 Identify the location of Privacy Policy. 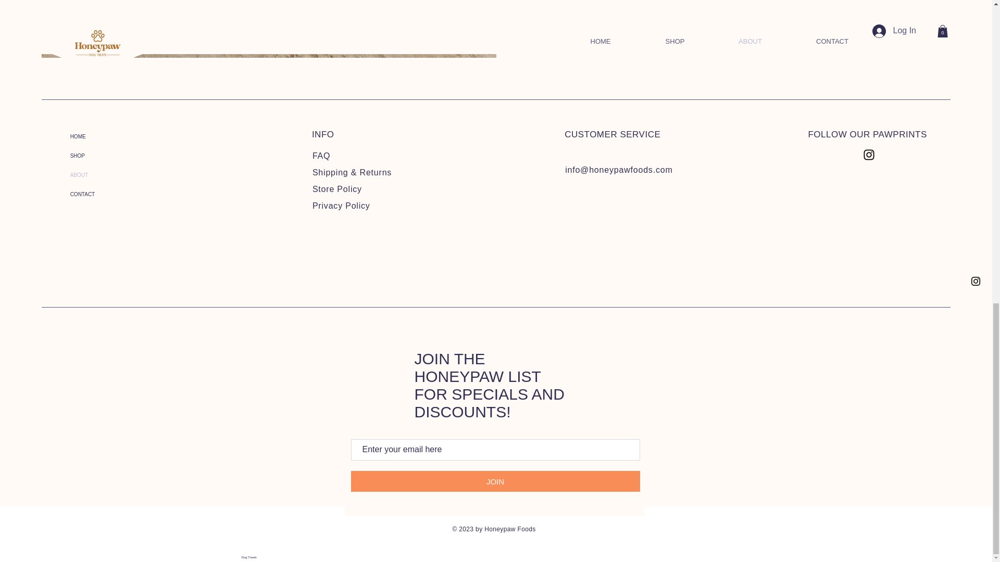
(341, 205).